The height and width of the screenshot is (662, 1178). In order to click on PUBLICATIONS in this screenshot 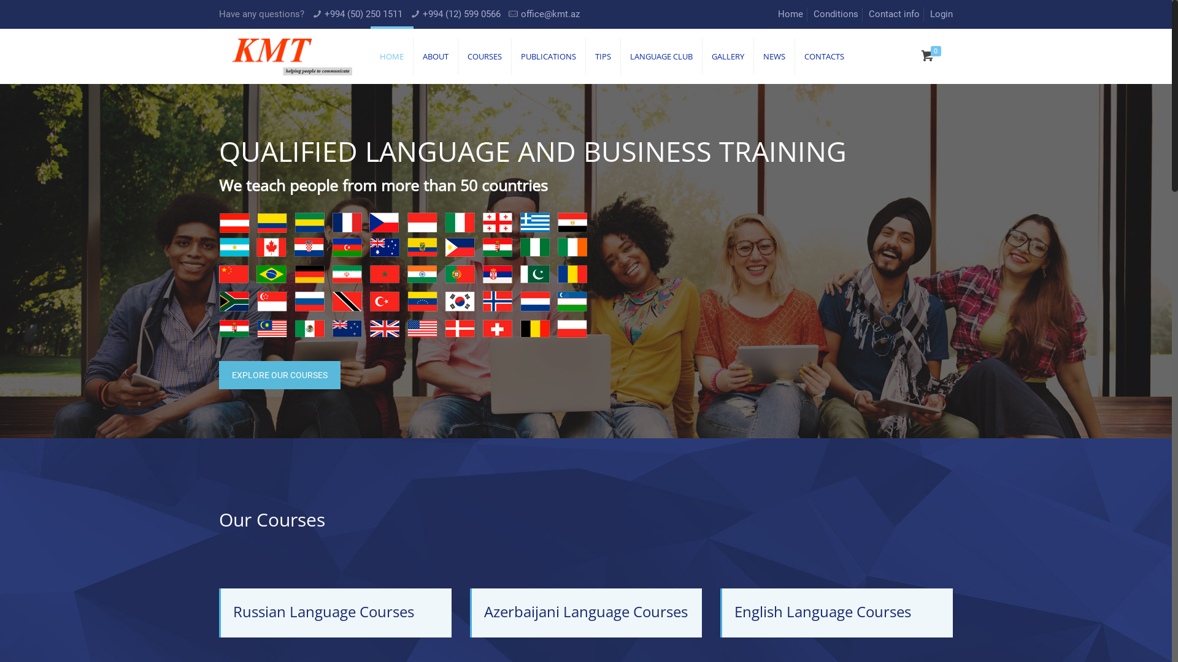, I will do `click(549, 56)`.